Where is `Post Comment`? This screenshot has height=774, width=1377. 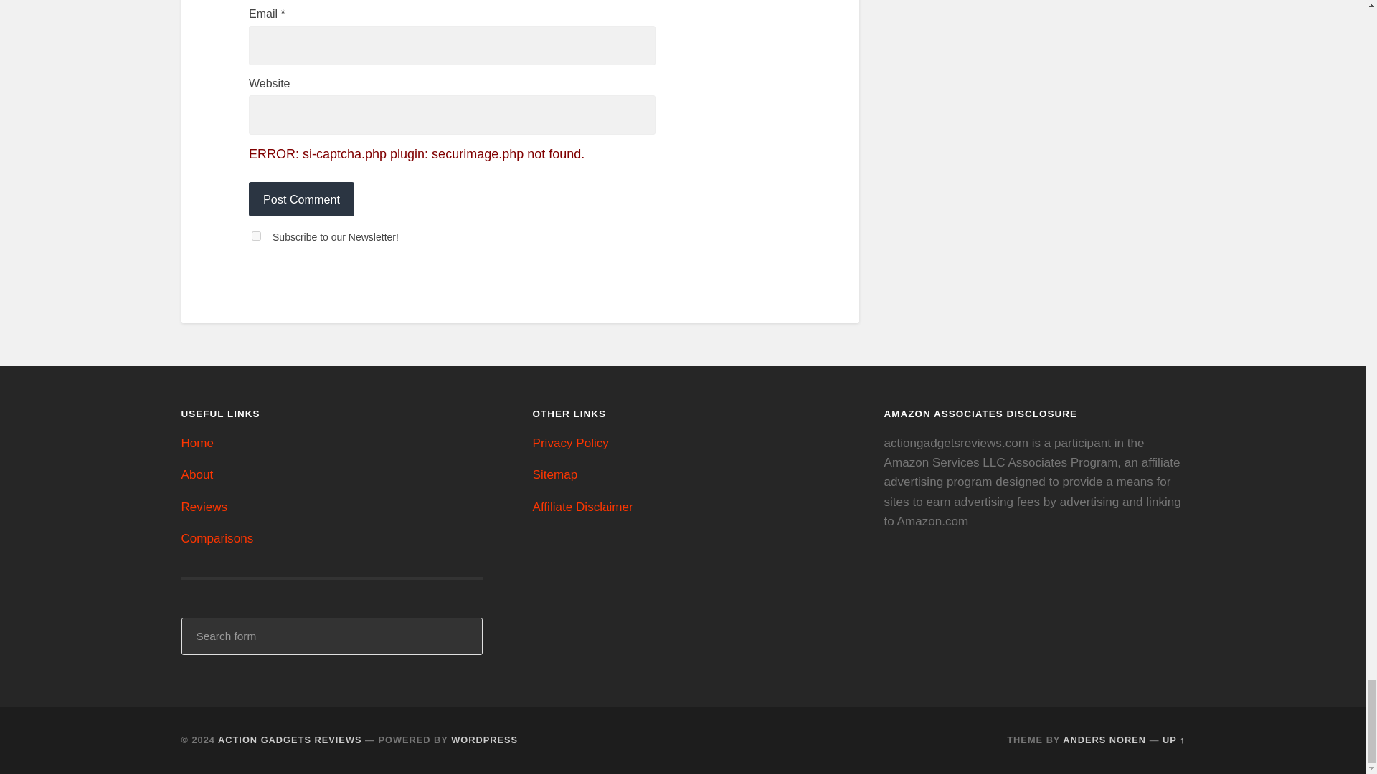
Post Comment is located at coordinates (301, 199).